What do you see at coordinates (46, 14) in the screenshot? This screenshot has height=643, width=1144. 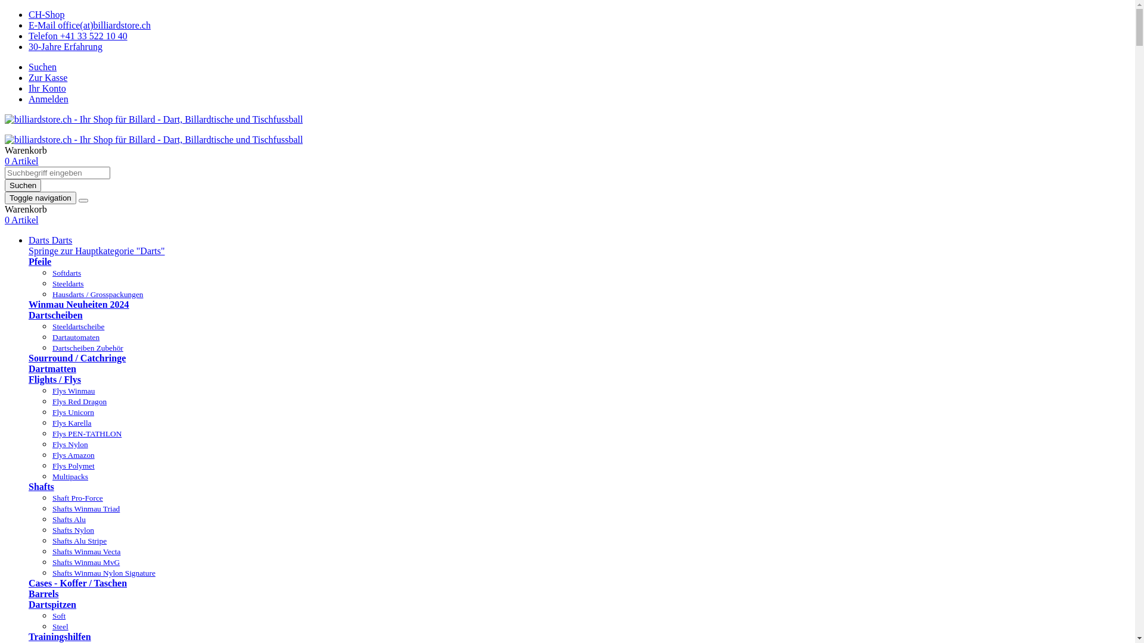 I see `CH-Shop` at bounding box center [46, 14].